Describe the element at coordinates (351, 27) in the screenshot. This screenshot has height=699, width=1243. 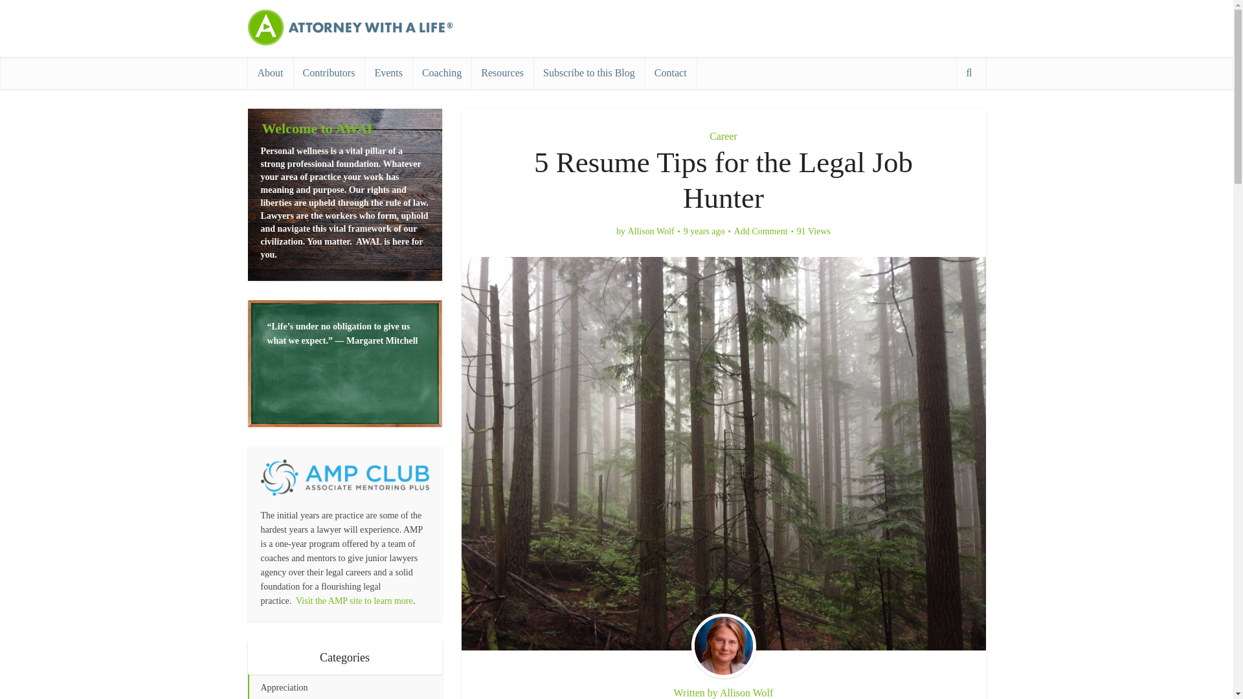
I see `Attorney With a Life` at that location.